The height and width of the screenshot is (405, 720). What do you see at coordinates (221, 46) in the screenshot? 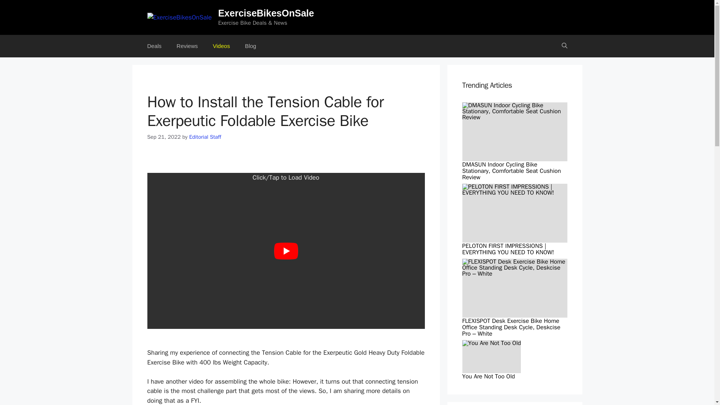
I see `Videos` at bounding box center [221, 46].